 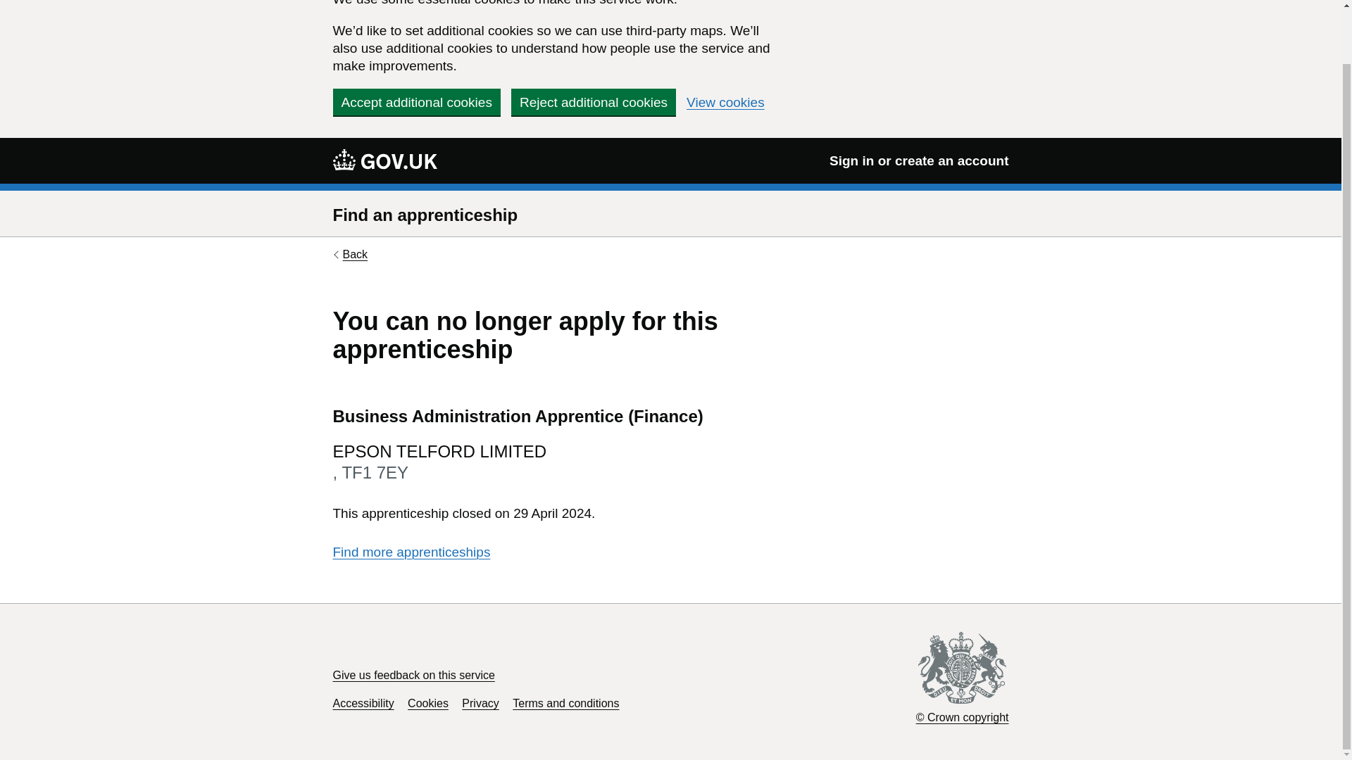 What do you see at coordinates (413, 675) in the screenshot?
I see `Give us feedback on this service` at bounding box center [413, 675].